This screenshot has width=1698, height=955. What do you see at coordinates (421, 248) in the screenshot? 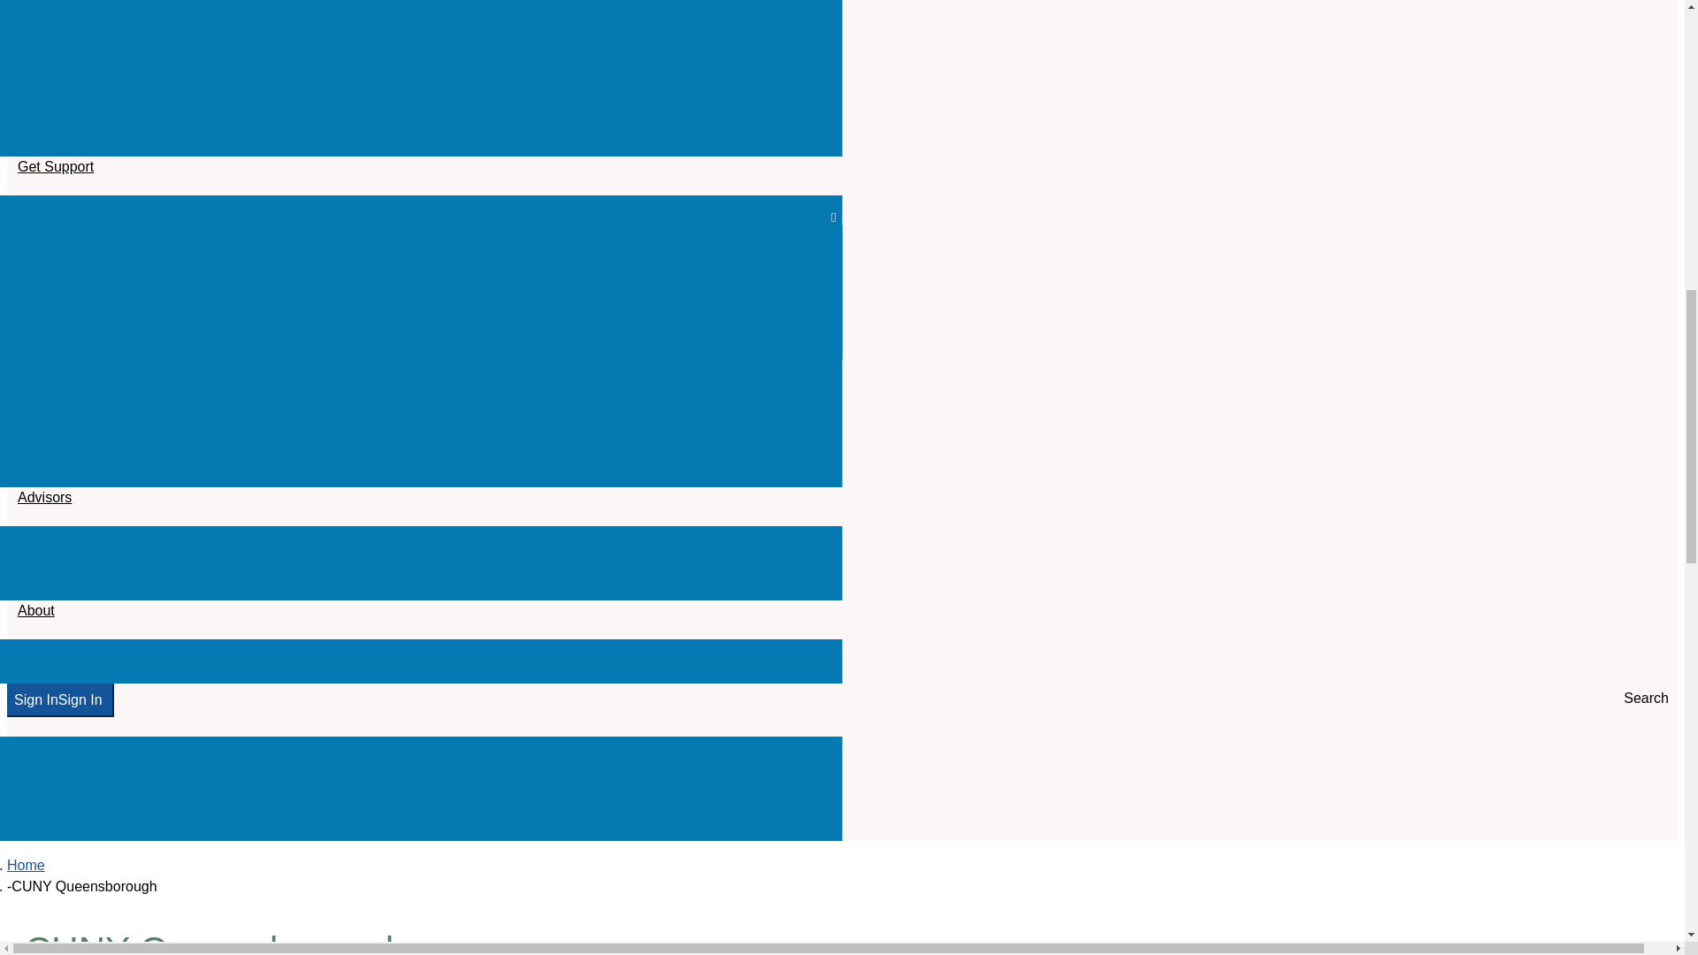
I see `Support Forms` at bounding box center [421, 248].